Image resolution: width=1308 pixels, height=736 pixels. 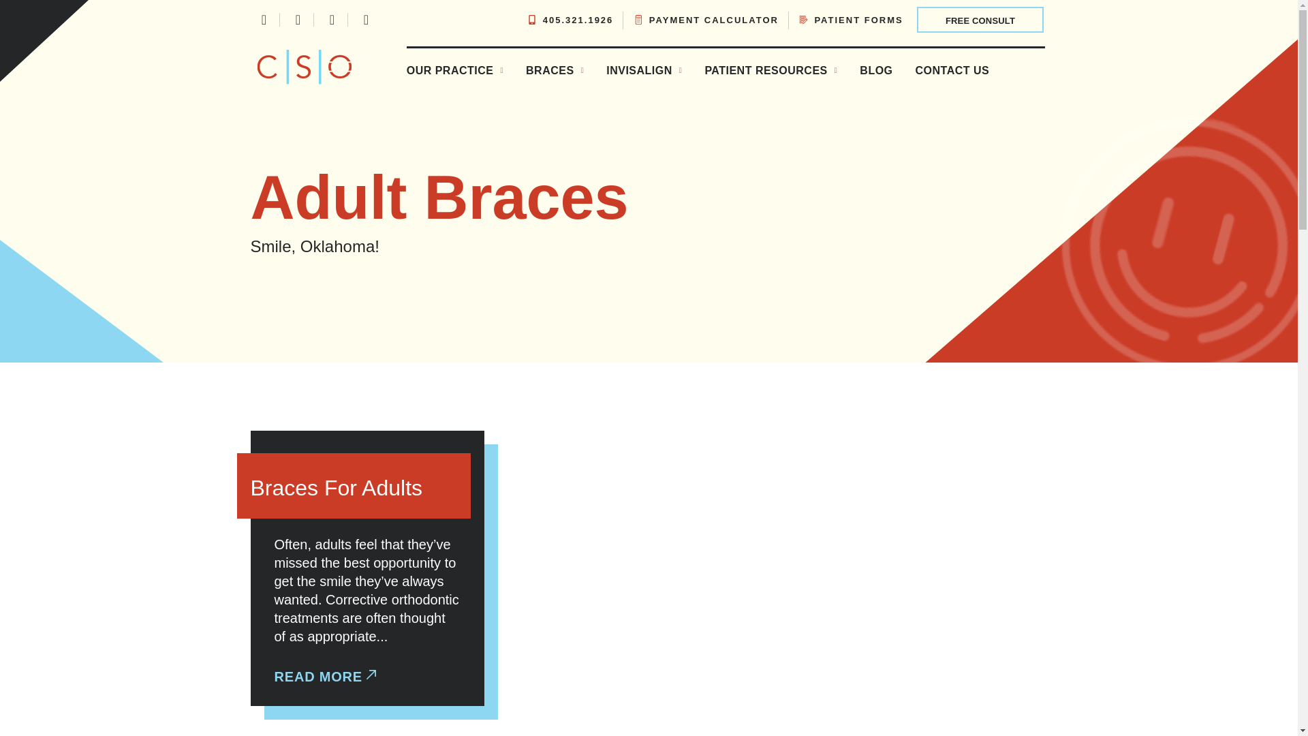 I want to click on BRACES, so click(x=555, y=71).